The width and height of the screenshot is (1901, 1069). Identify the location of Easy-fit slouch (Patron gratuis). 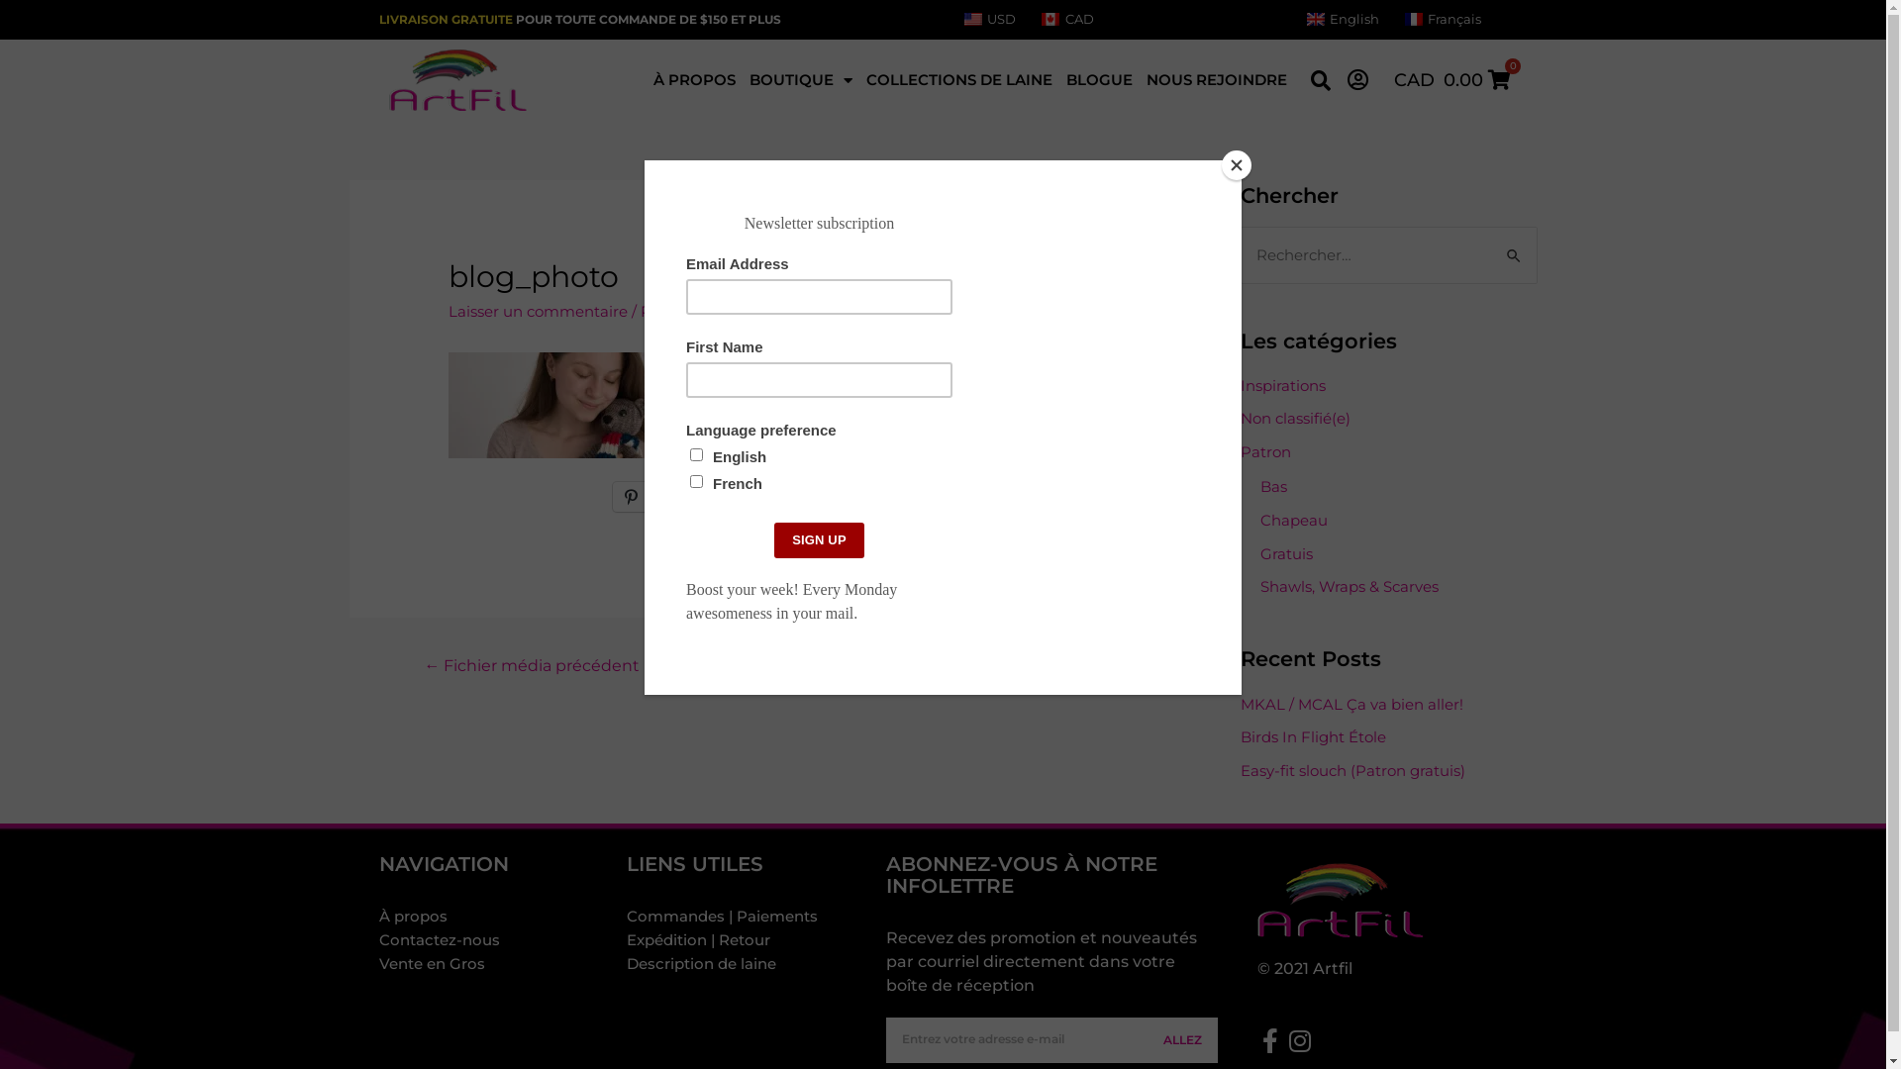
(1352, 770).